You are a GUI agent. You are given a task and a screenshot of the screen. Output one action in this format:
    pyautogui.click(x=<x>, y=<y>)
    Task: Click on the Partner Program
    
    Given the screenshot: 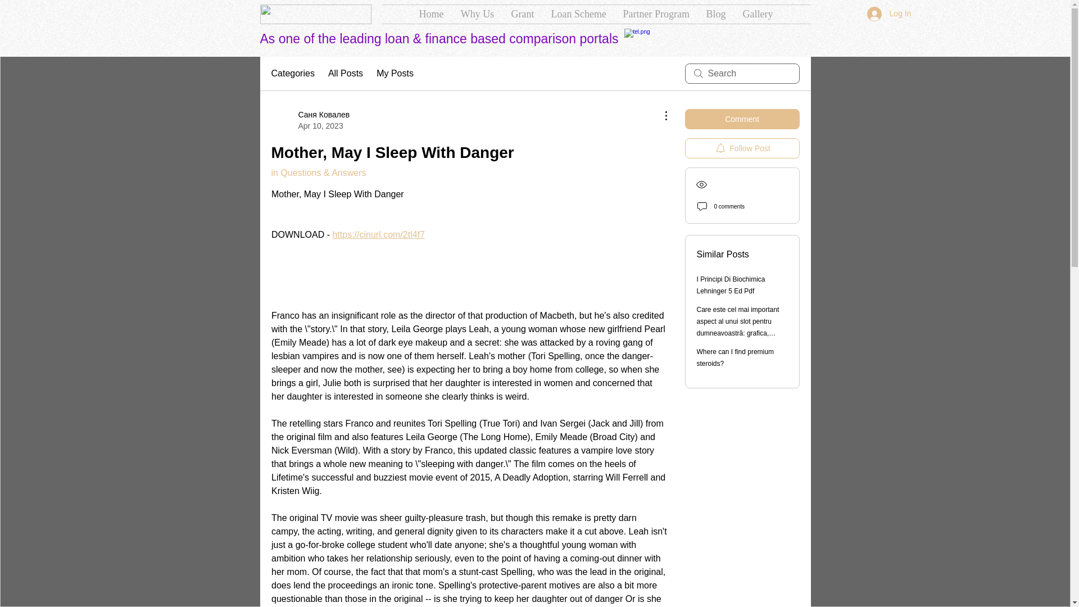 What is the action you would take?
    pyautogui.click(x=656, y=14)
    